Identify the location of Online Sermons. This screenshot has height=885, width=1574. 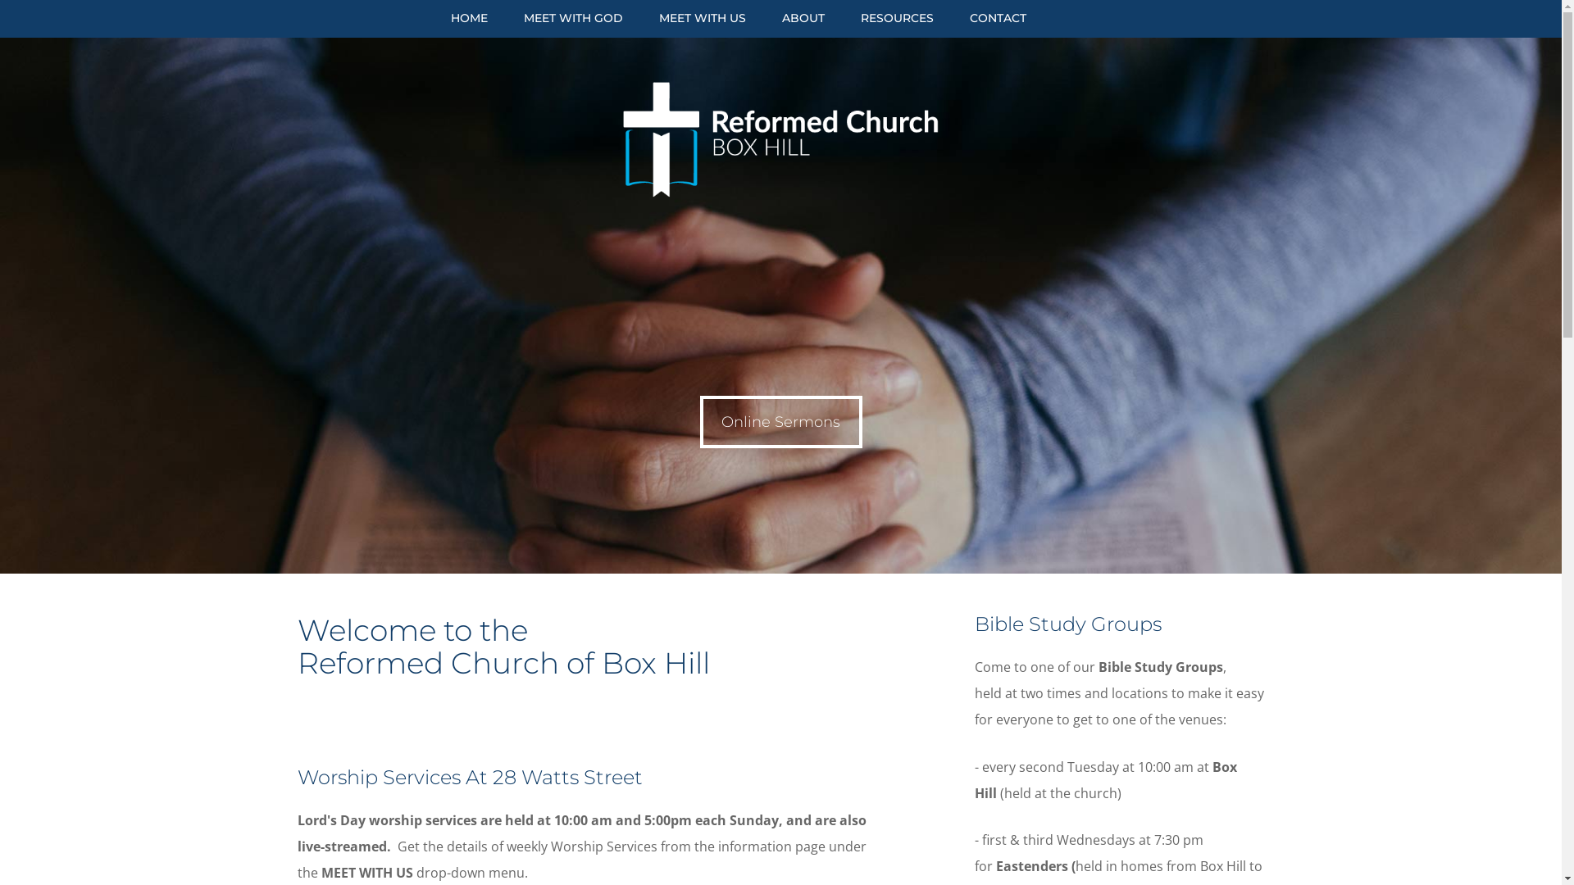
(781, 422).